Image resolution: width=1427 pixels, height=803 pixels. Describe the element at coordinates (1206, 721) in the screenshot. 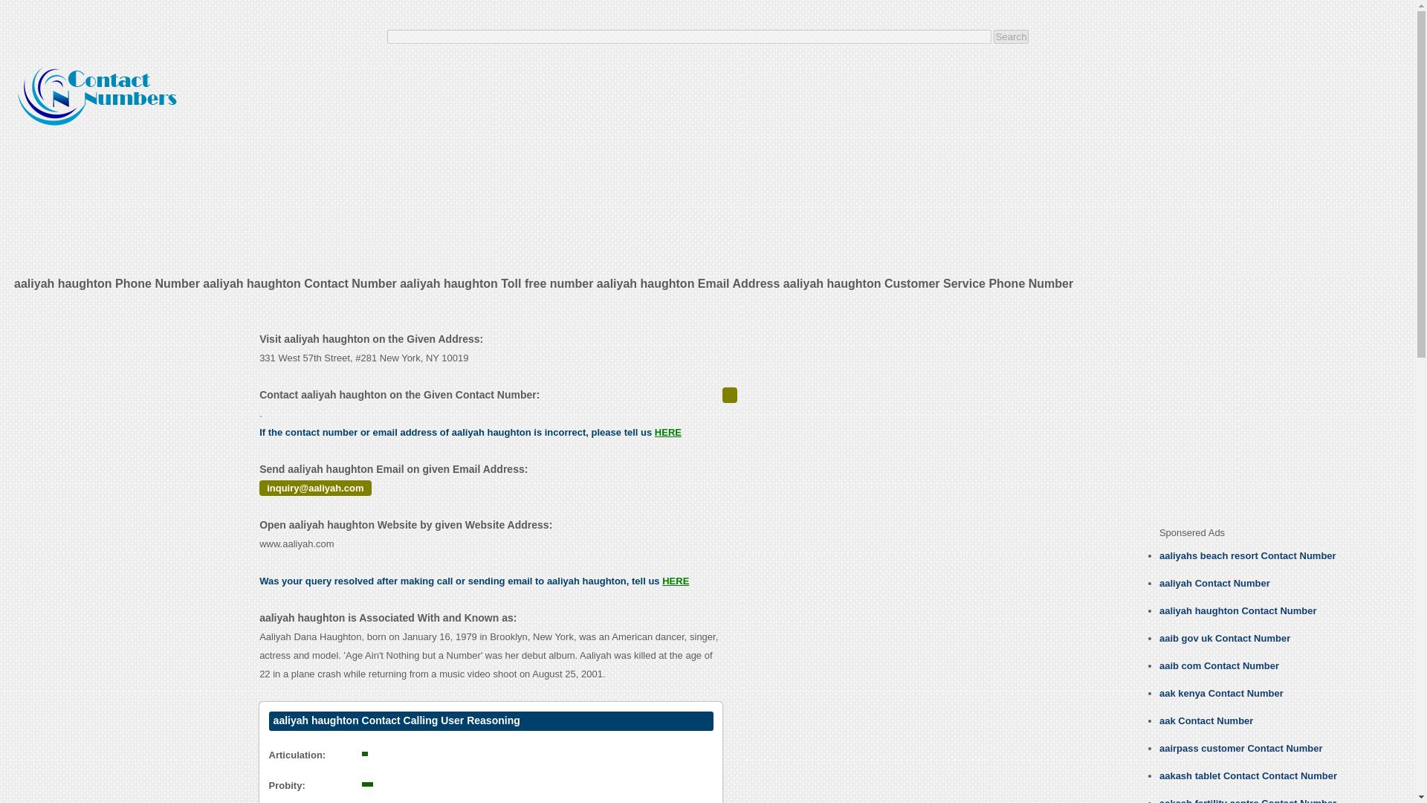

I see `aak Contact Number` at that location.